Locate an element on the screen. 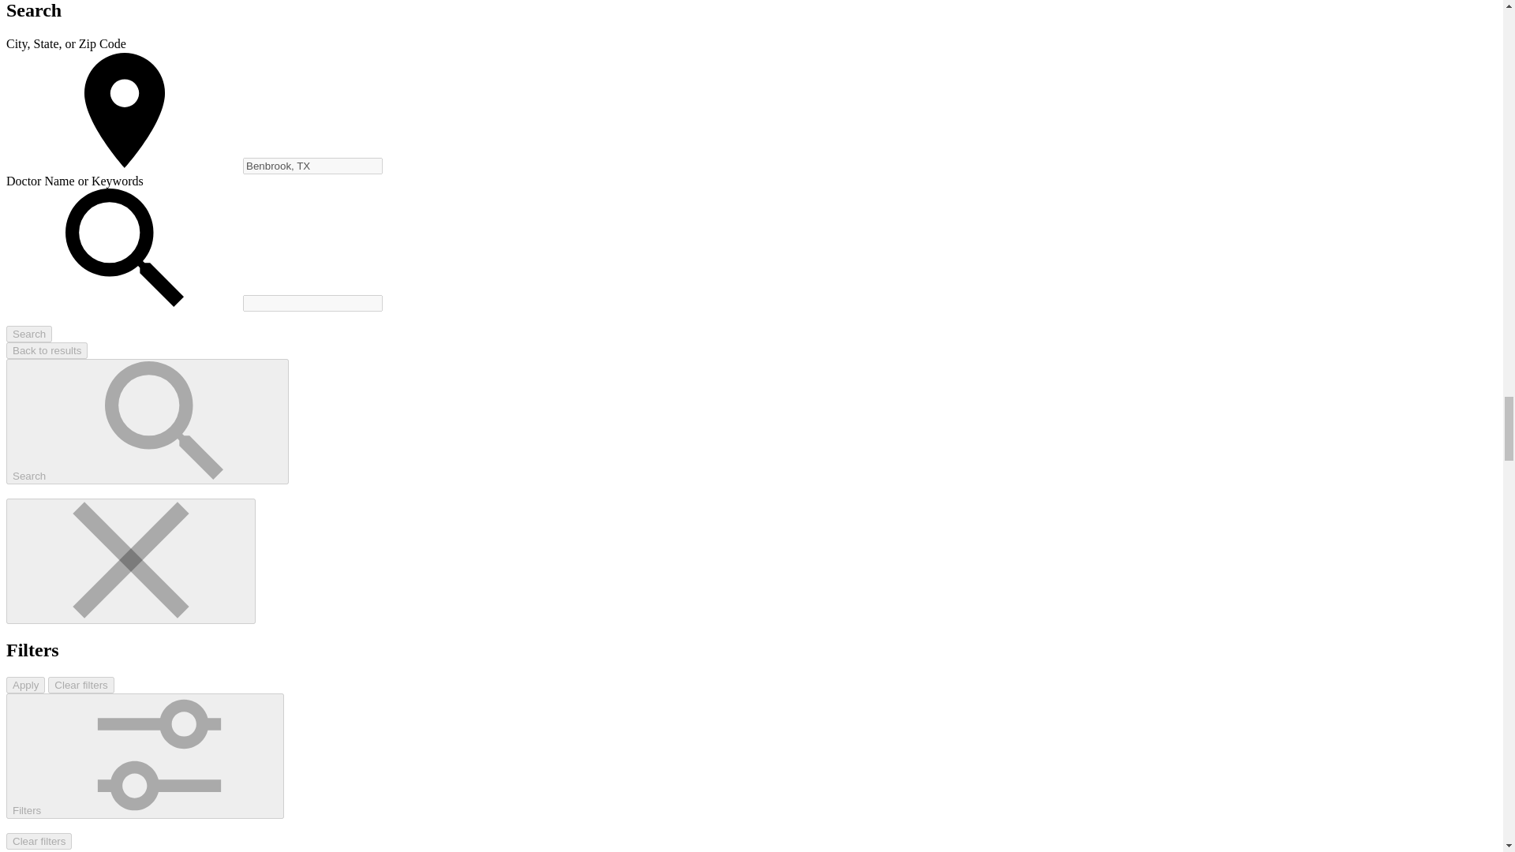 The width and height of the screenshot is (1515, 852). Clear filters is located at coordinates (80, 685).